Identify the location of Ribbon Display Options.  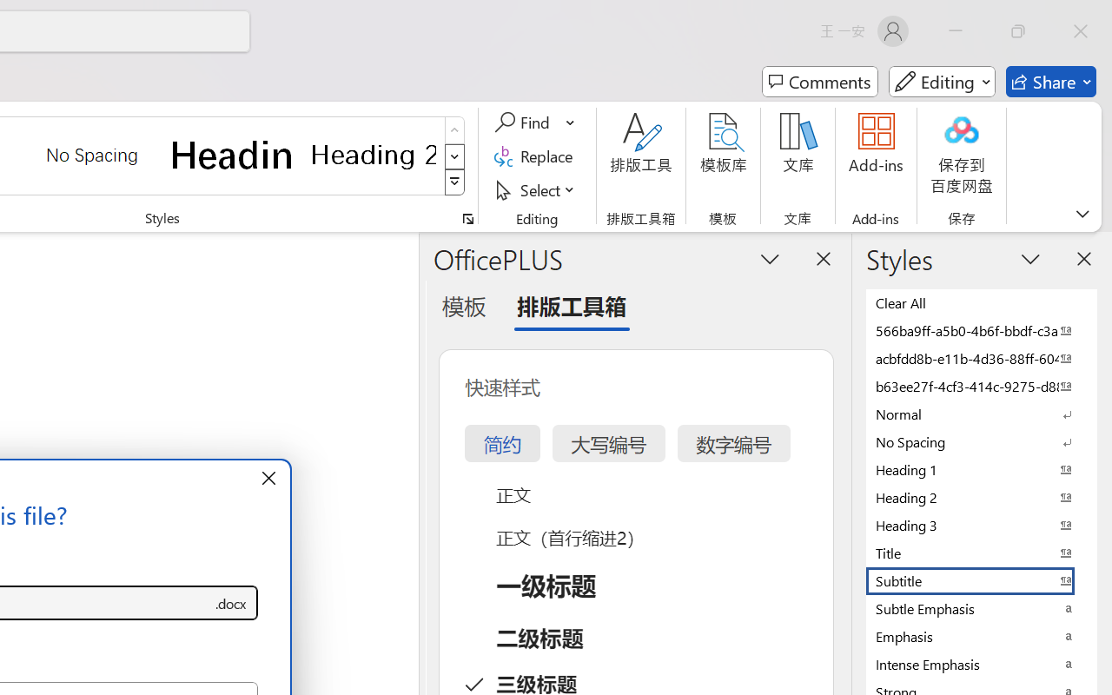
(1082, 214).